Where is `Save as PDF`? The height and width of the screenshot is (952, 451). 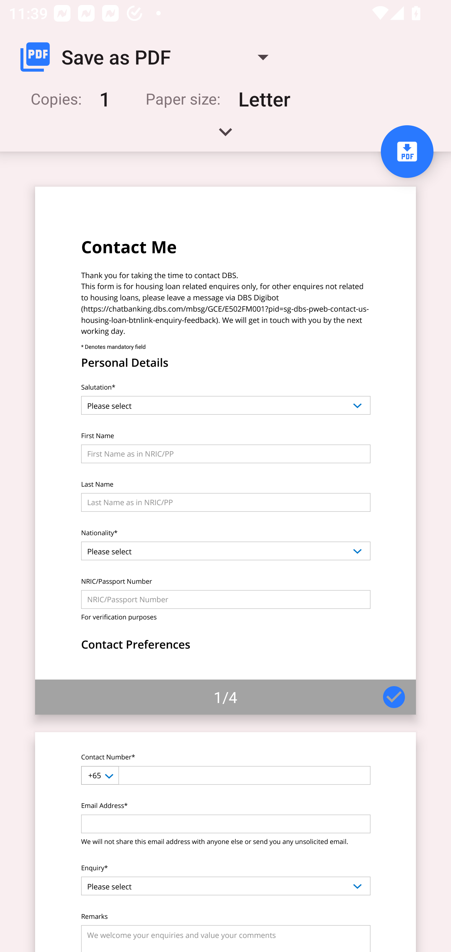 Save as PDF is located at coordinates (149, 57).